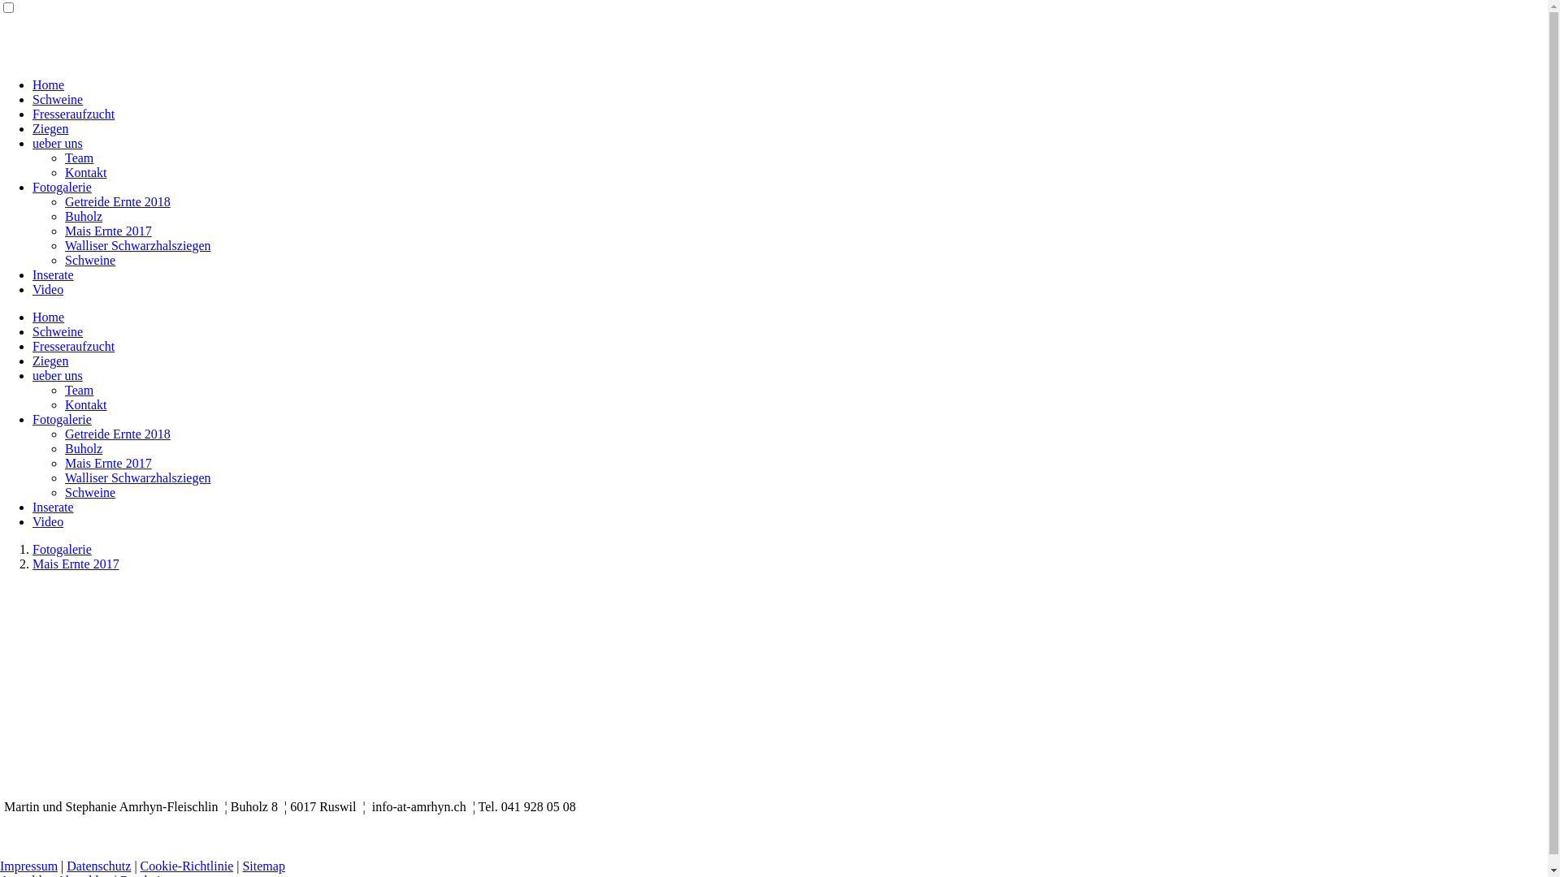 The image size is (1560, 877). I want to click on Fotogalerie, so click(62, 419).